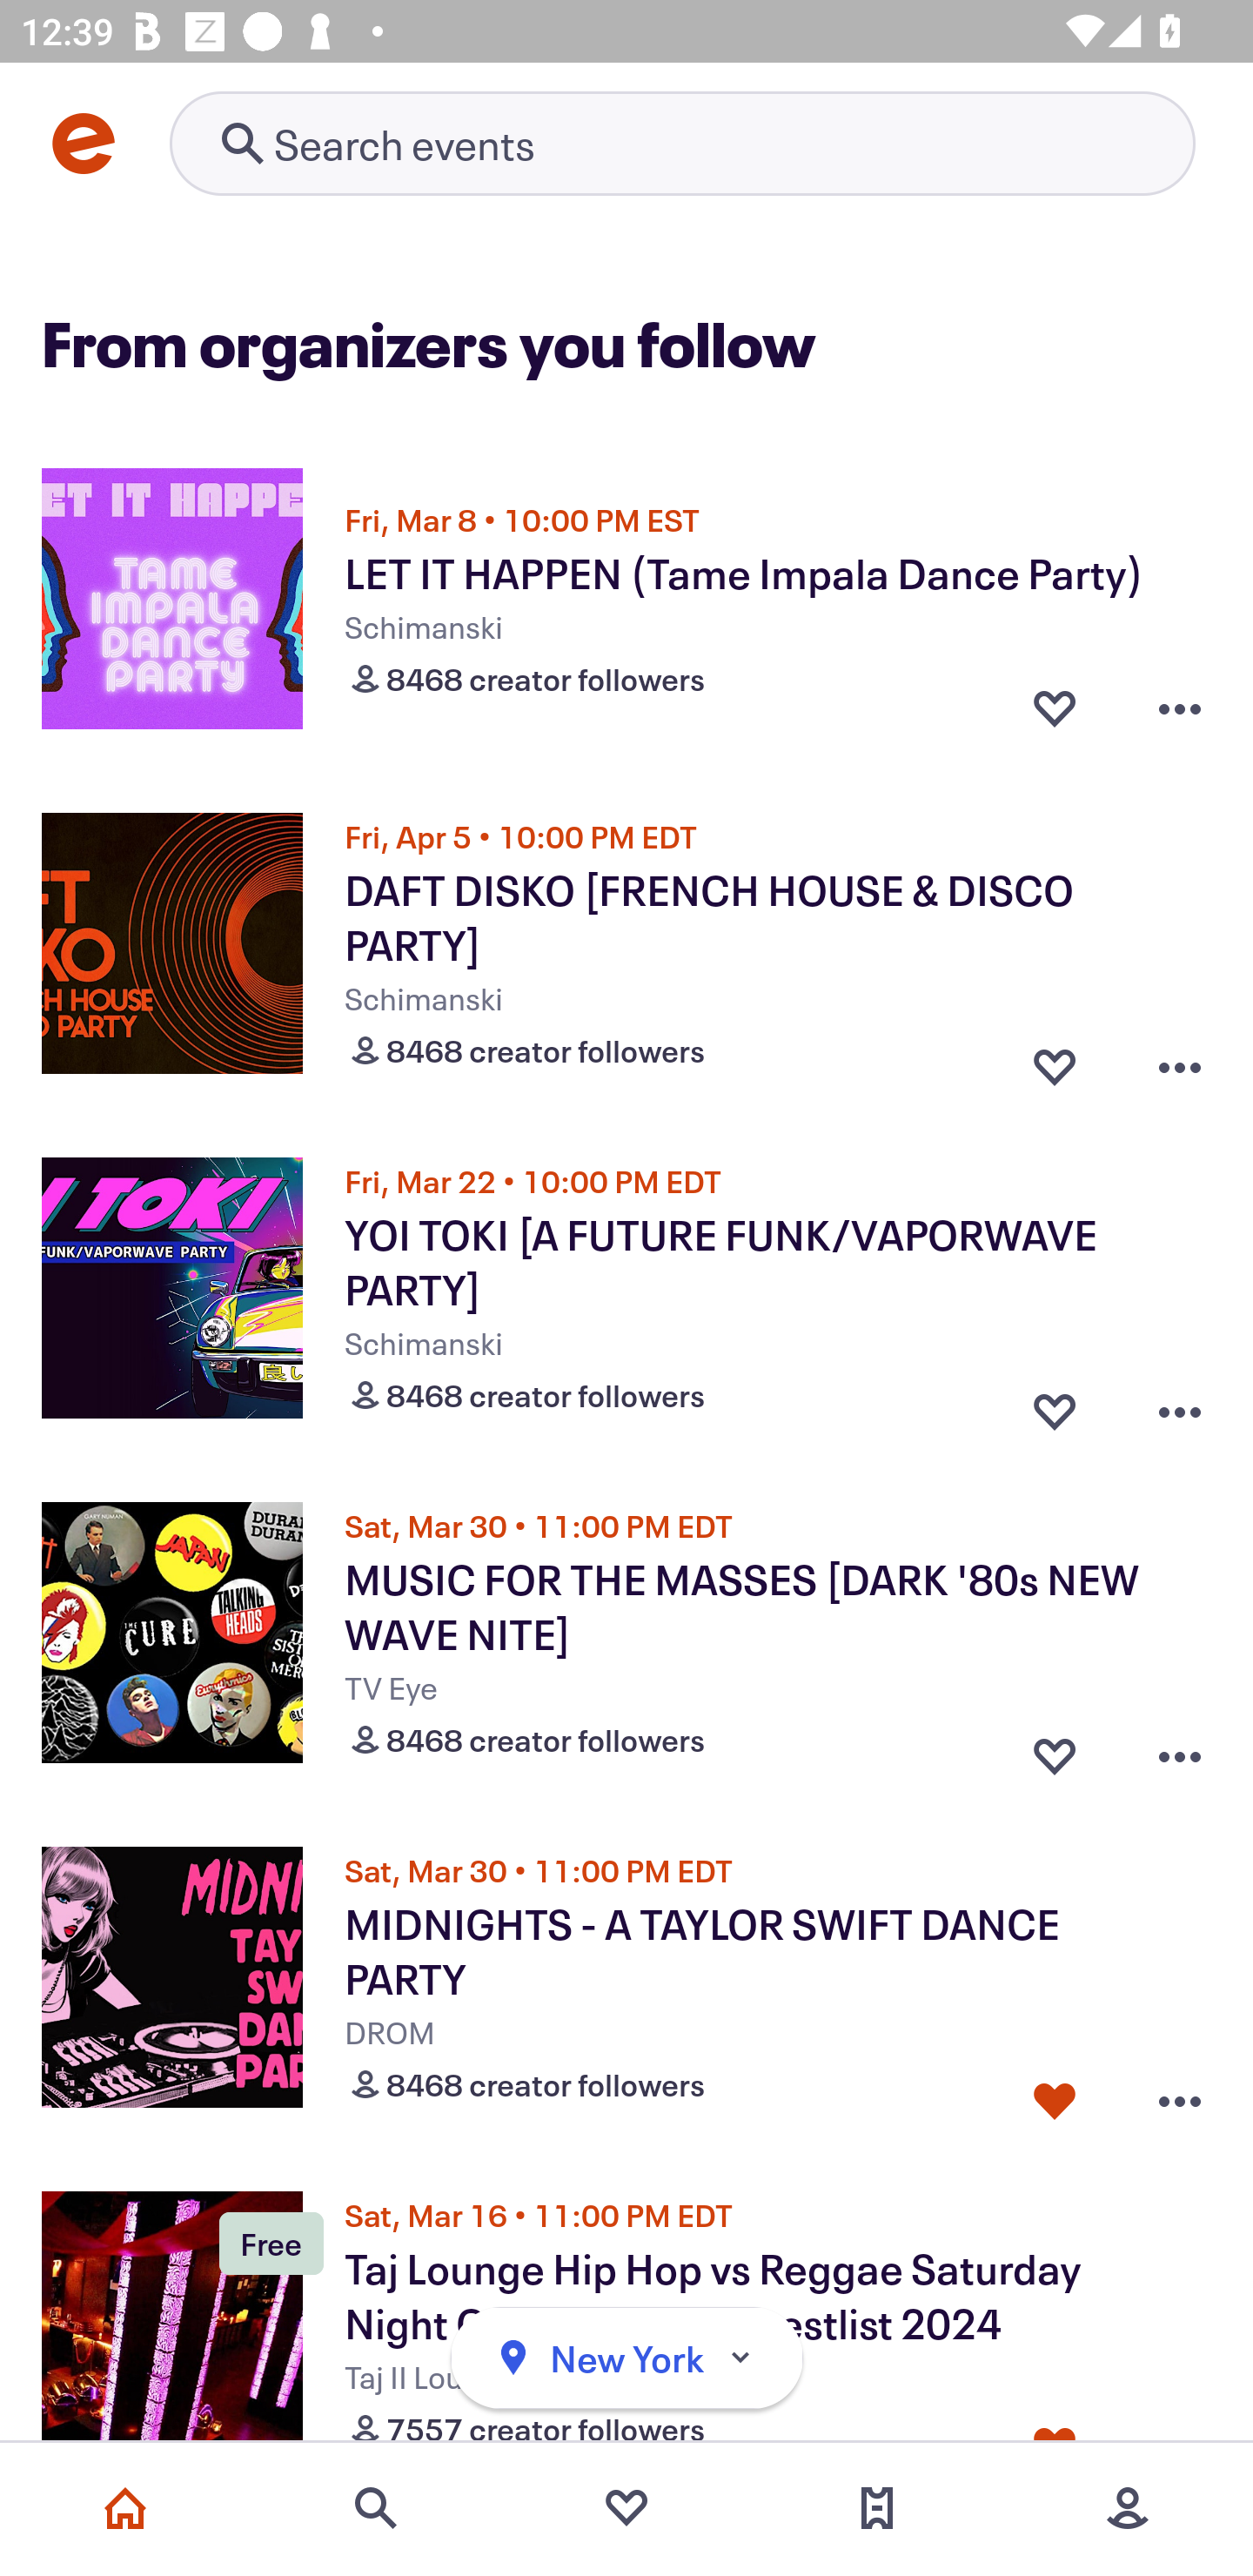  What do you see at coordinates (1180, 1749) in the screenshot?
I see `Overflow menu button` at bounding box center [1180, 1749].